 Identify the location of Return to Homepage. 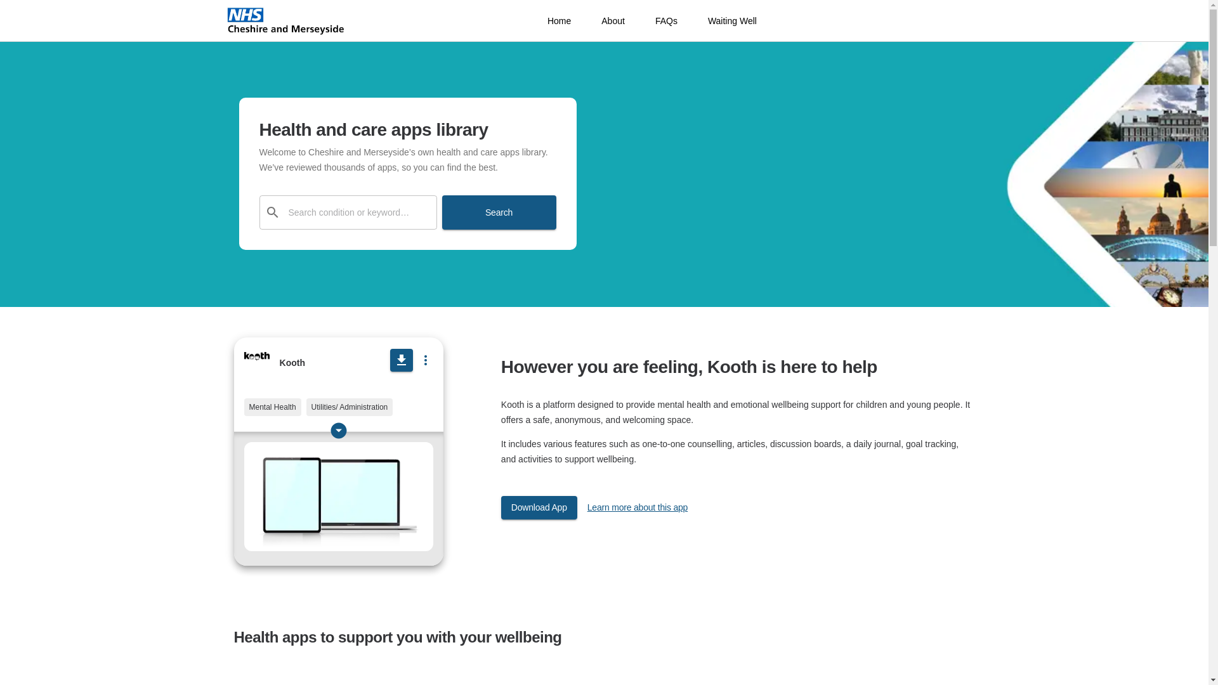
(286, 21).